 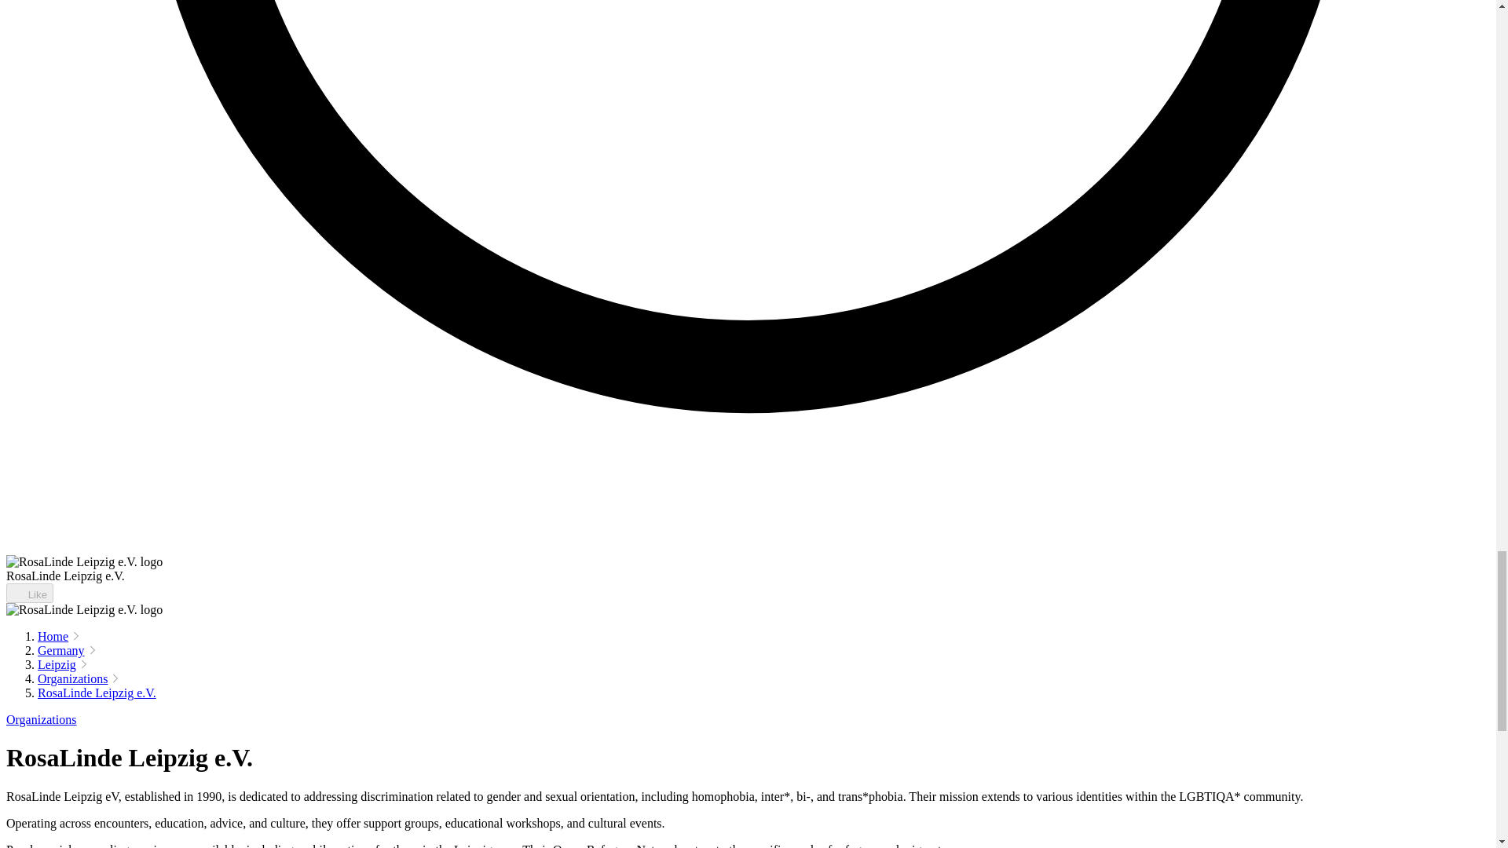 I want to click on Organizations, so click(x=72, y=678).